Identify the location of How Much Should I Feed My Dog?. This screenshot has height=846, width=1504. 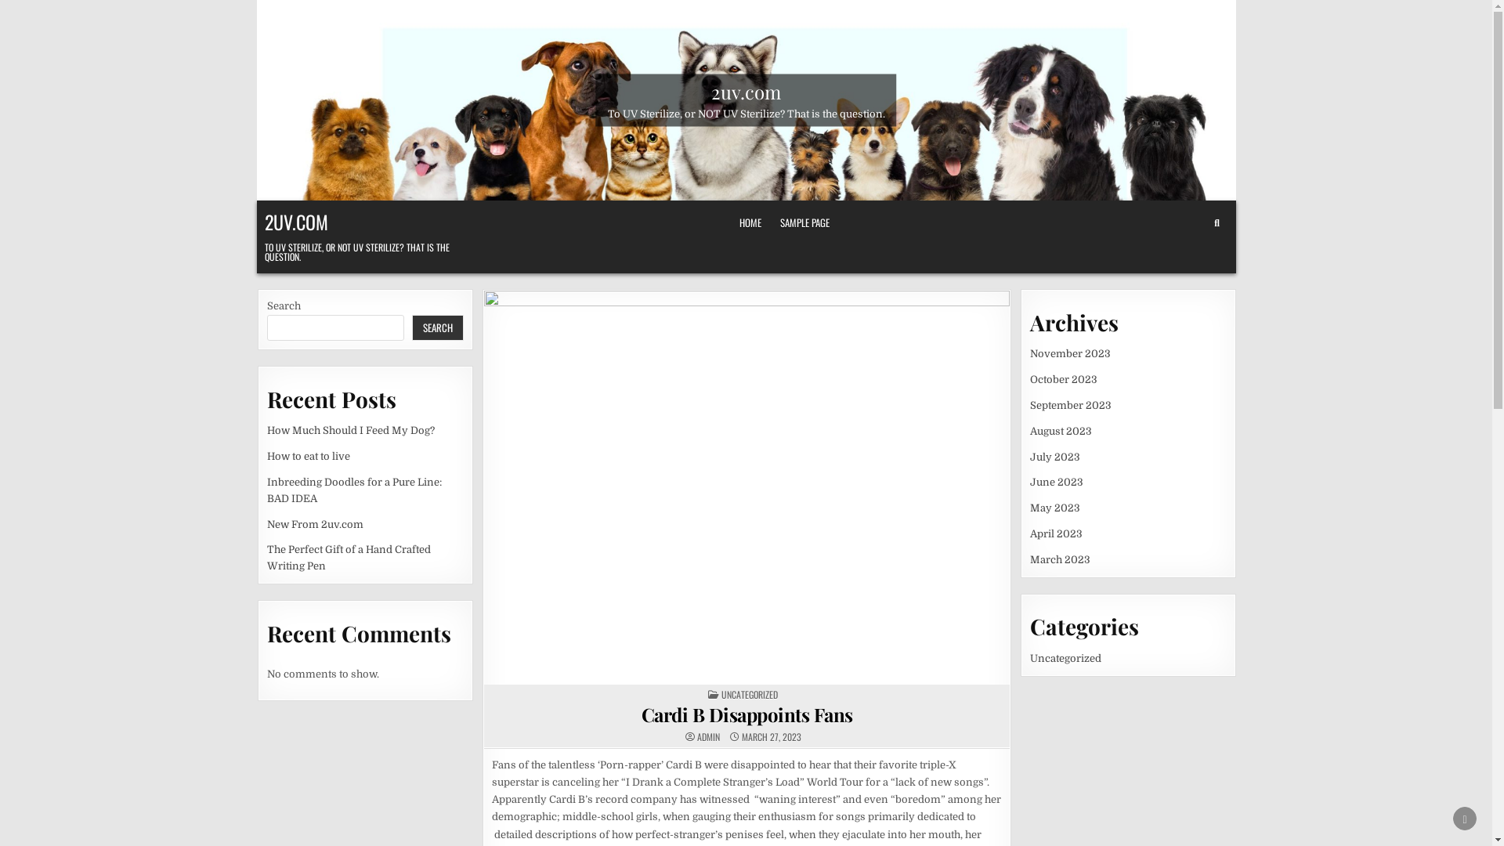
(351, 431).